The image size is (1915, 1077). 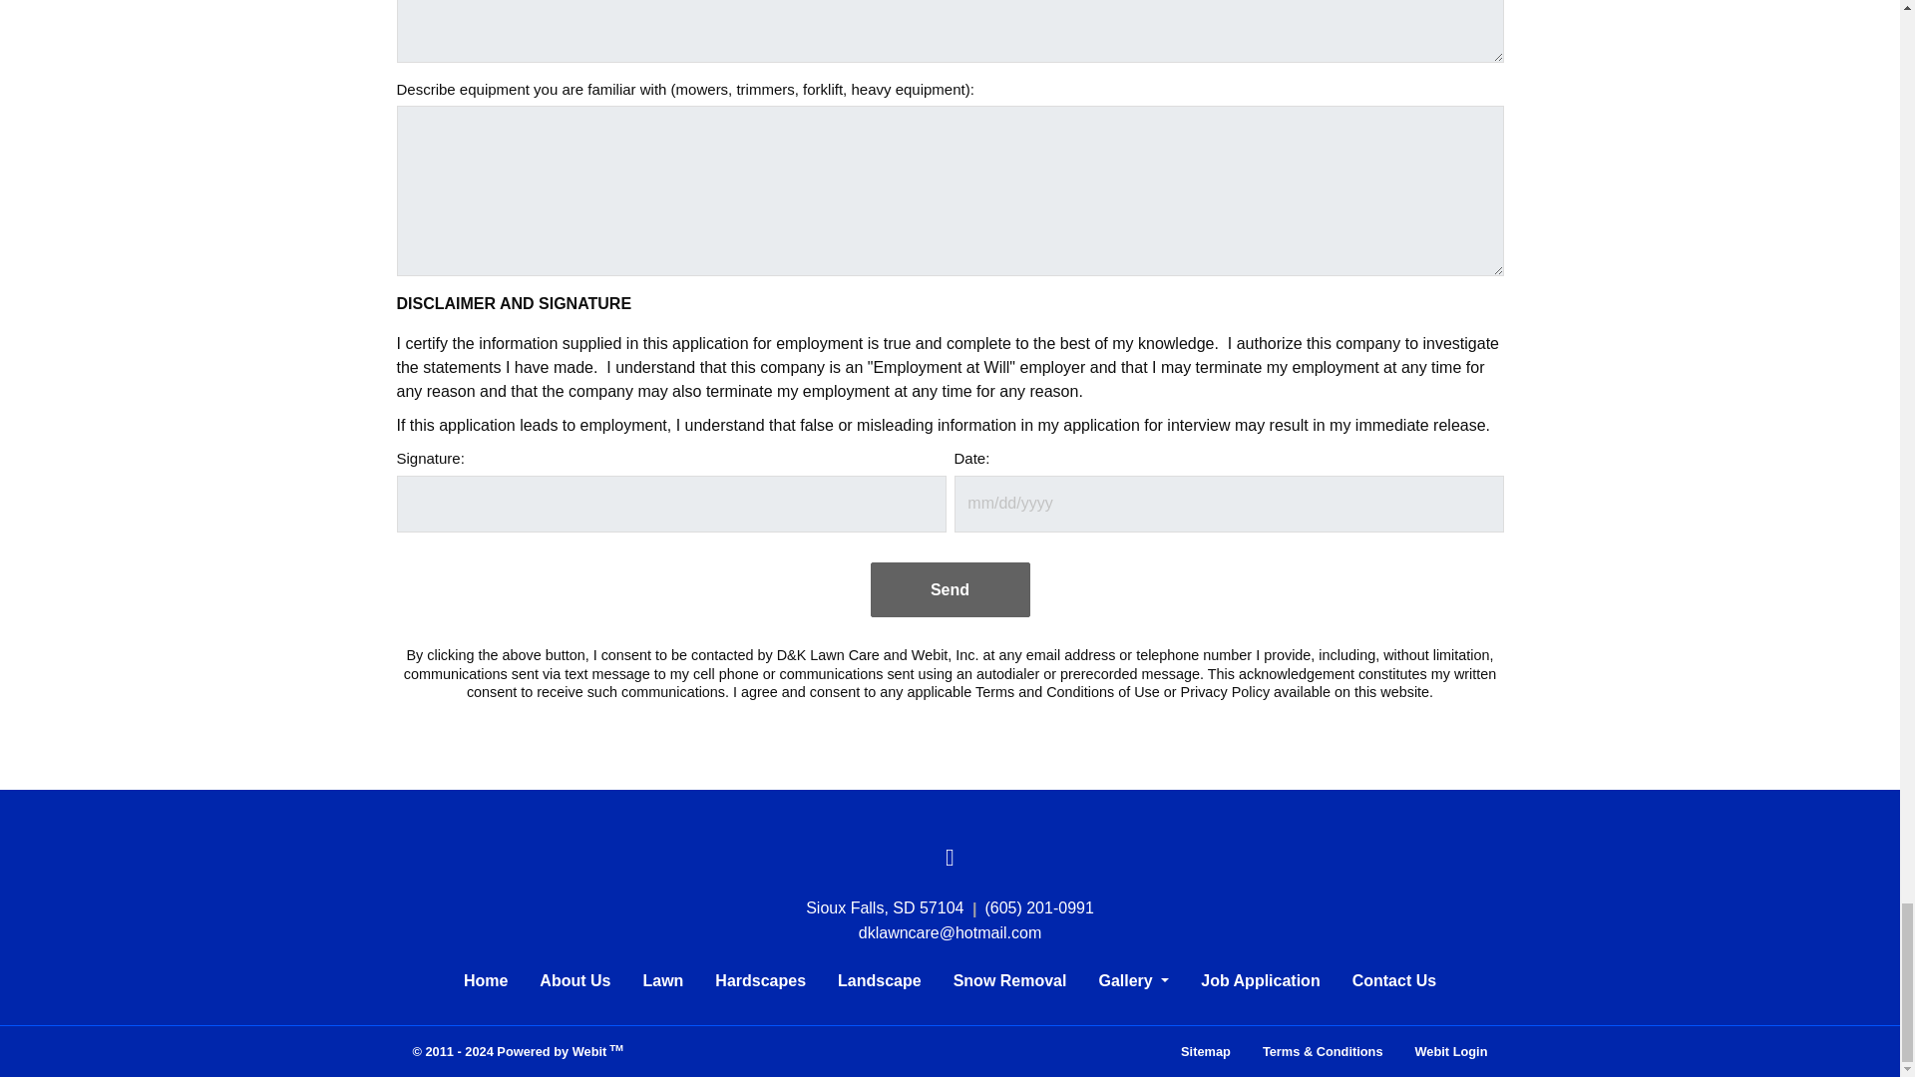 I want to click on Gallery, so click(x=1133, y=981).